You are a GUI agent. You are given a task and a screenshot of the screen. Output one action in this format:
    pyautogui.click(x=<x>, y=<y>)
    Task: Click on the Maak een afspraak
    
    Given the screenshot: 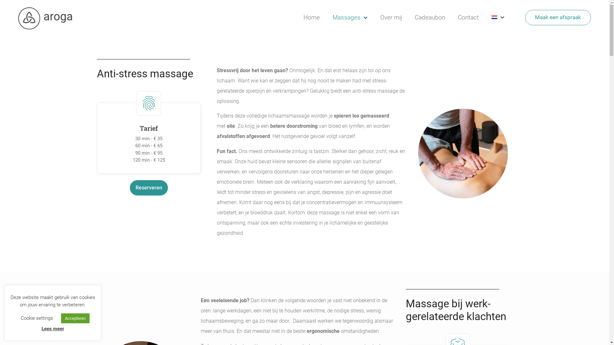 What is the action you would take?
    pyautogui.click(x=558, y=17)
    